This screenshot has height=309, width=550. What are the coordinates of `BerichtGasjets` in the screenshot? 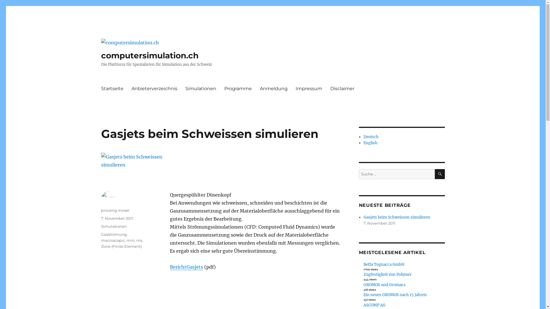 It's located at (186, 267).